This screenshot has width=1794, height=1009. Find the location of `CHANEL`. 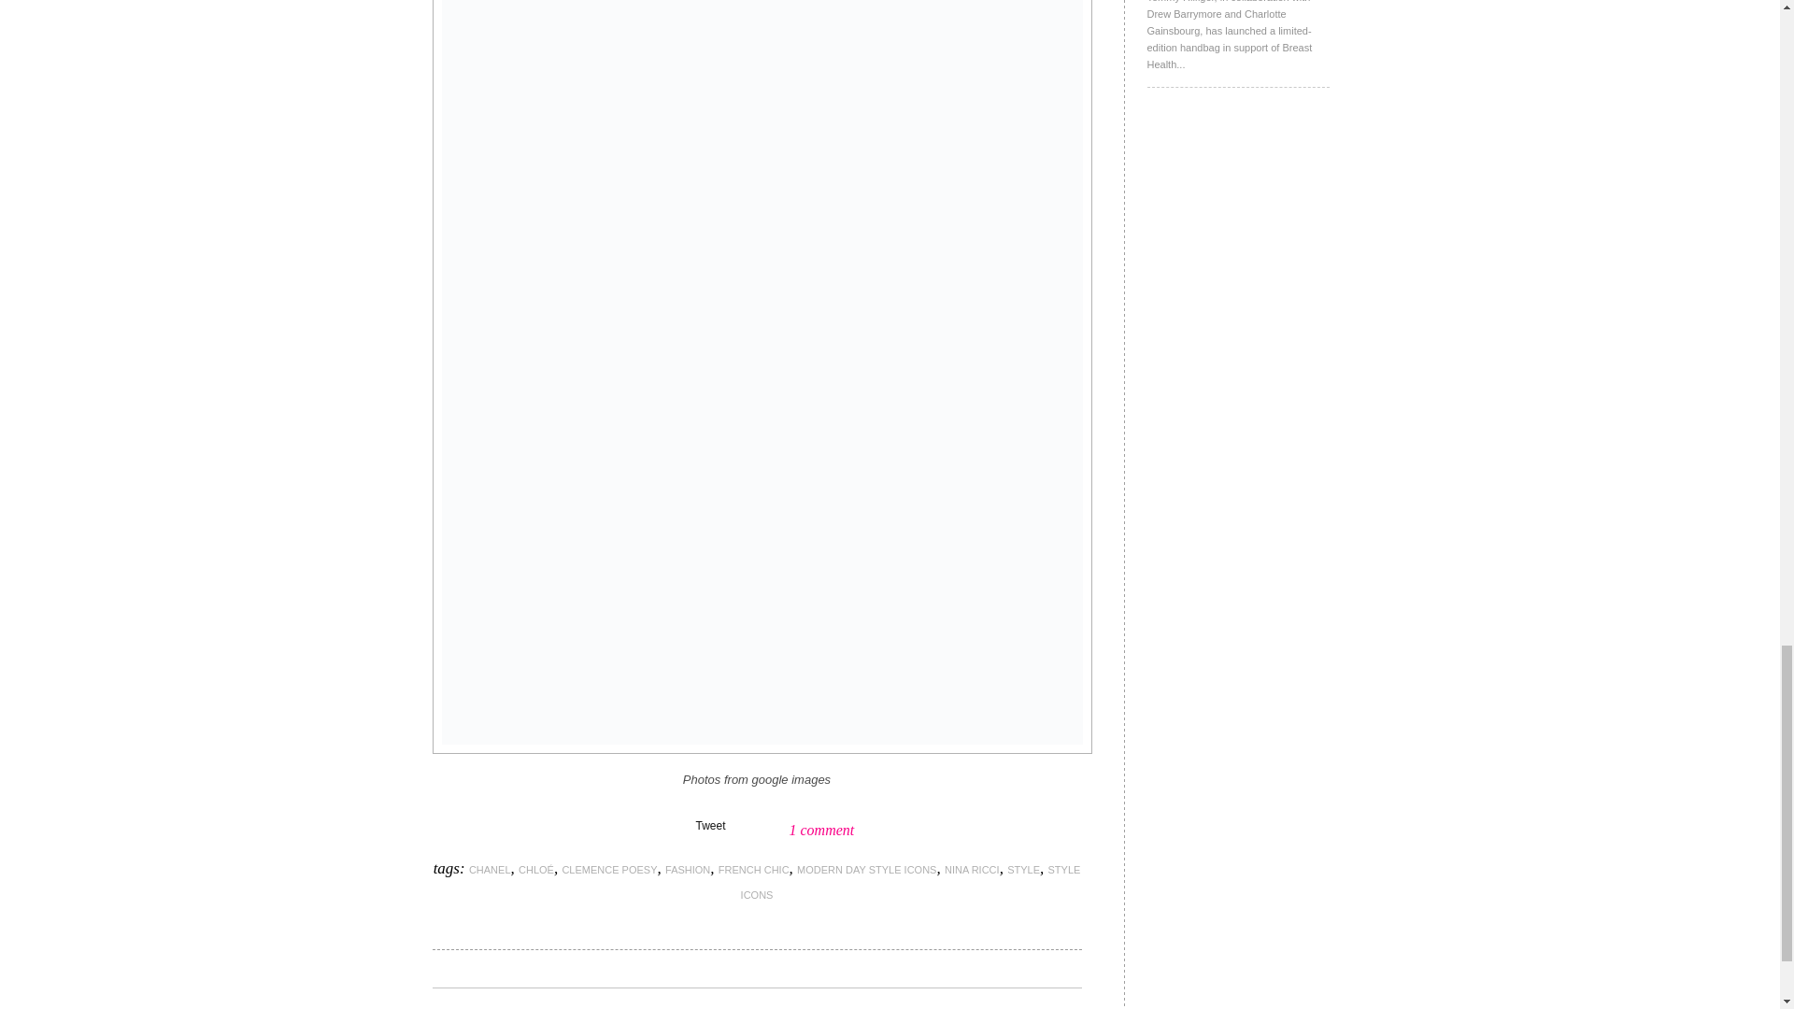

CHANEL is located at coordinates (490, 869).